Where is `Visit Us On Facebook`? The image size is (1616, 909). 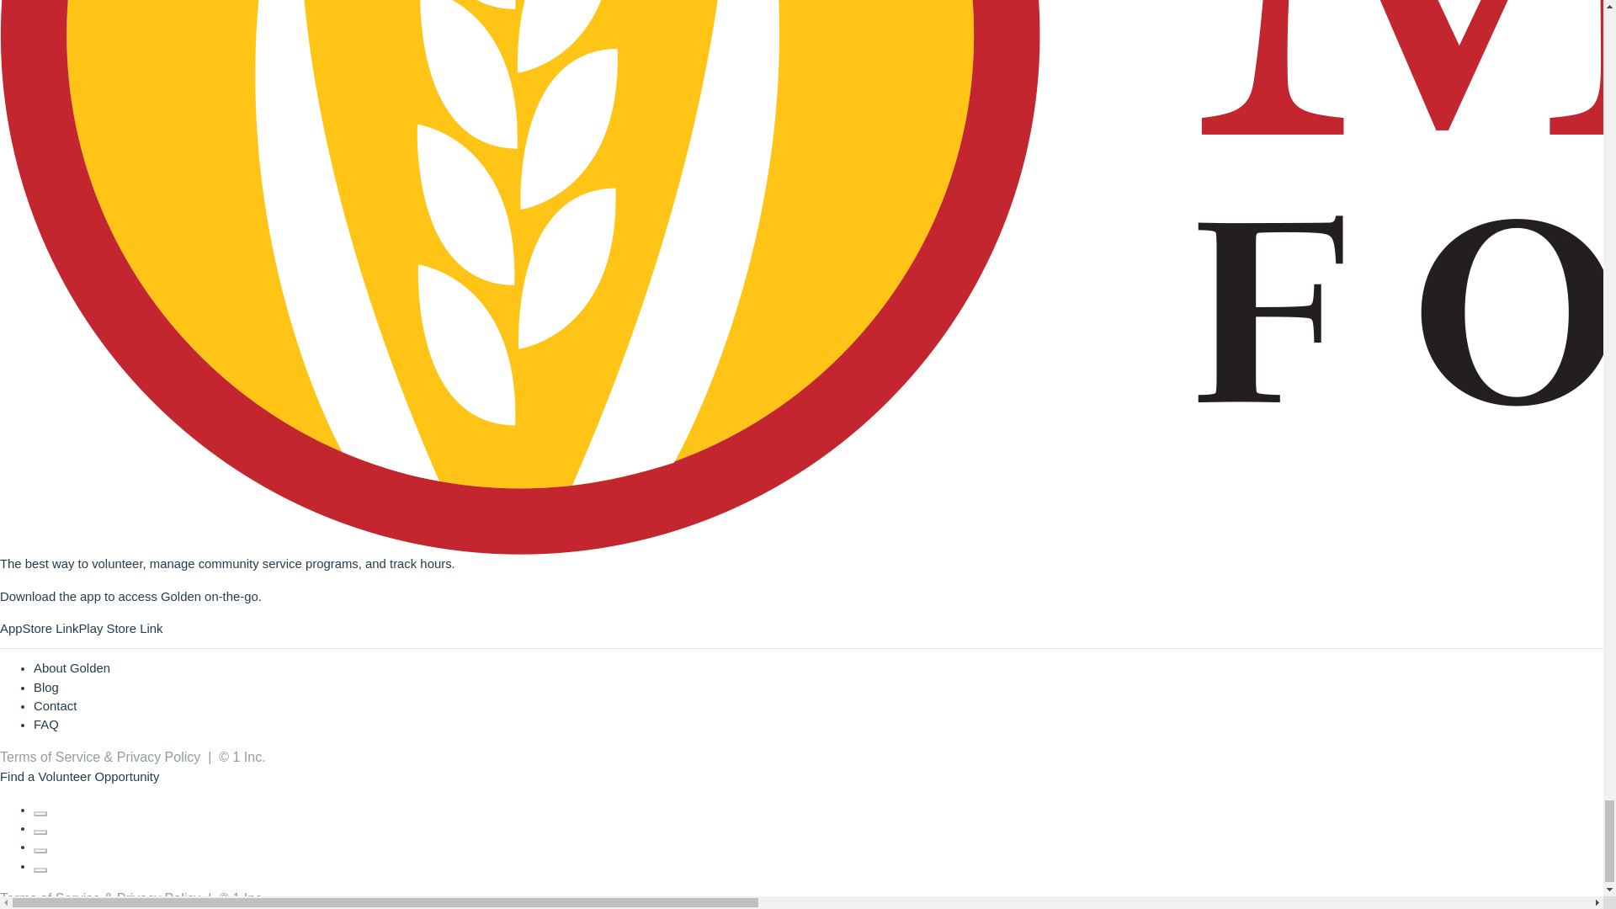
Visit Us On Facebook is located at coordinates (40, 809).